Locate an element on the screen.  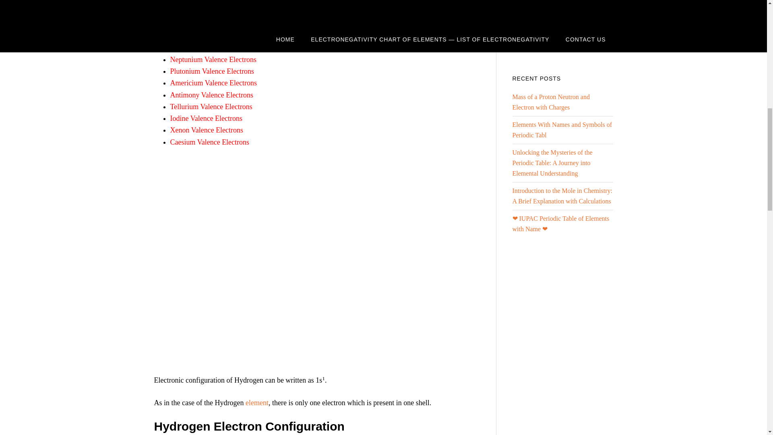
Flerovium Valence Electrons is located at coordinates (212, 2).